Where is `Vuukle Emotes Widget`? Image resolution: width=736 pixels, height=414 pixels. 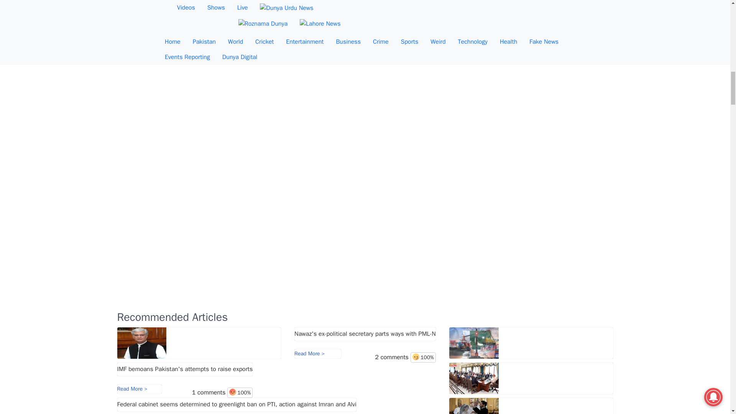 Vuukle Emotes Widget is located at coordinates (365, 31).